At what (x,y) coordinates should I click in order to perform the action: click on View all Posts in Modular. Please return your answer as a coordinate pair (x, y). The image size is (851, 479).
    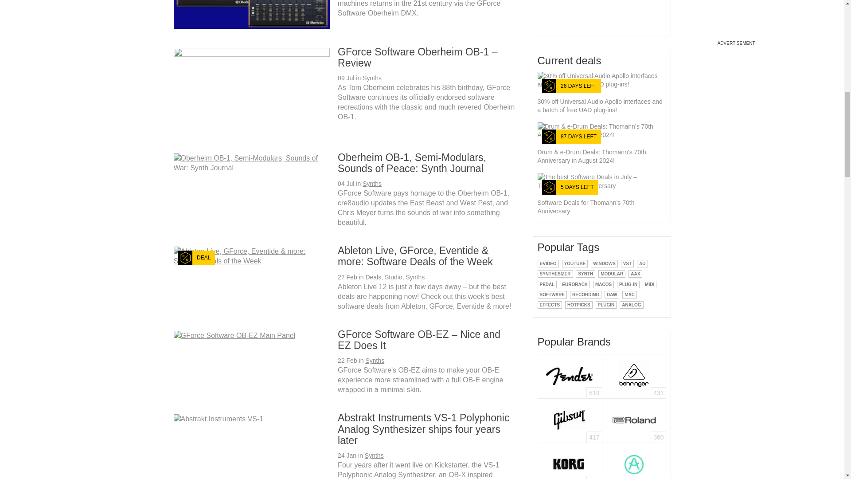
    Looking at the image, I should click on (612, 273).